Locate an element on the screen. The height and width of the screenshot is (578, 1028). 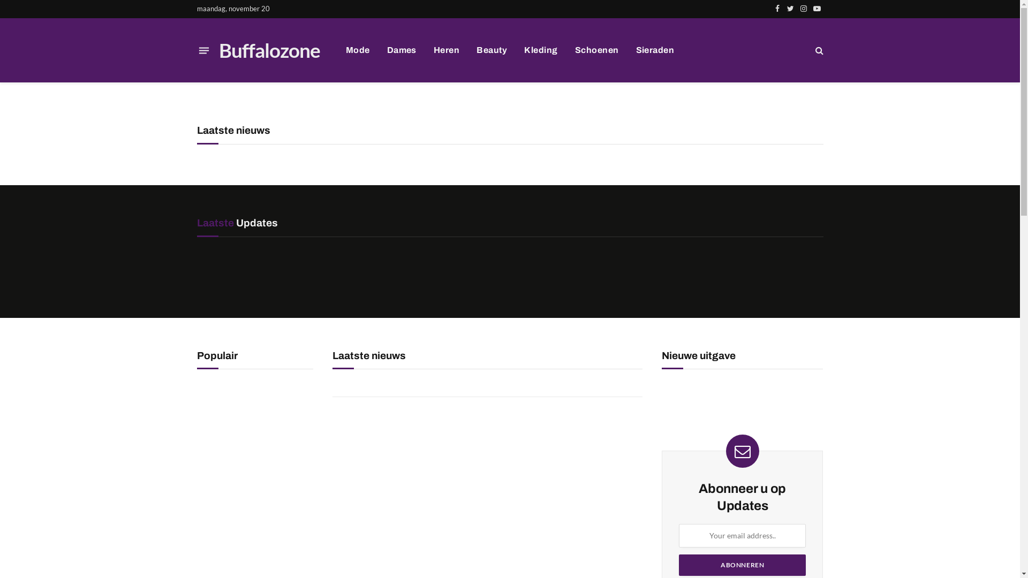
Sieraden is located at coordinates (655, 50).